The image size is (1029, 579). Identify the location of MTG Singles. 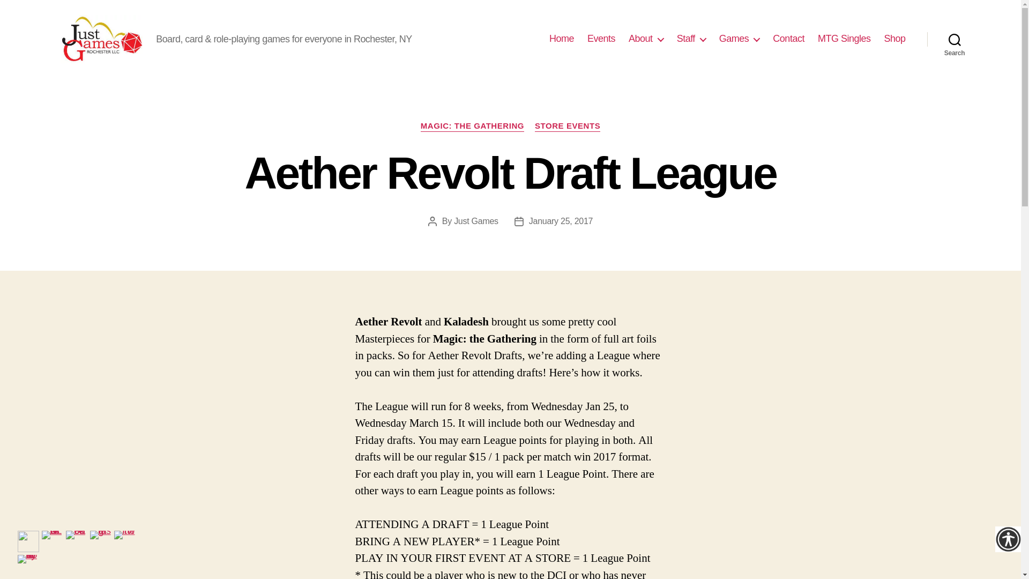
(844, 39).